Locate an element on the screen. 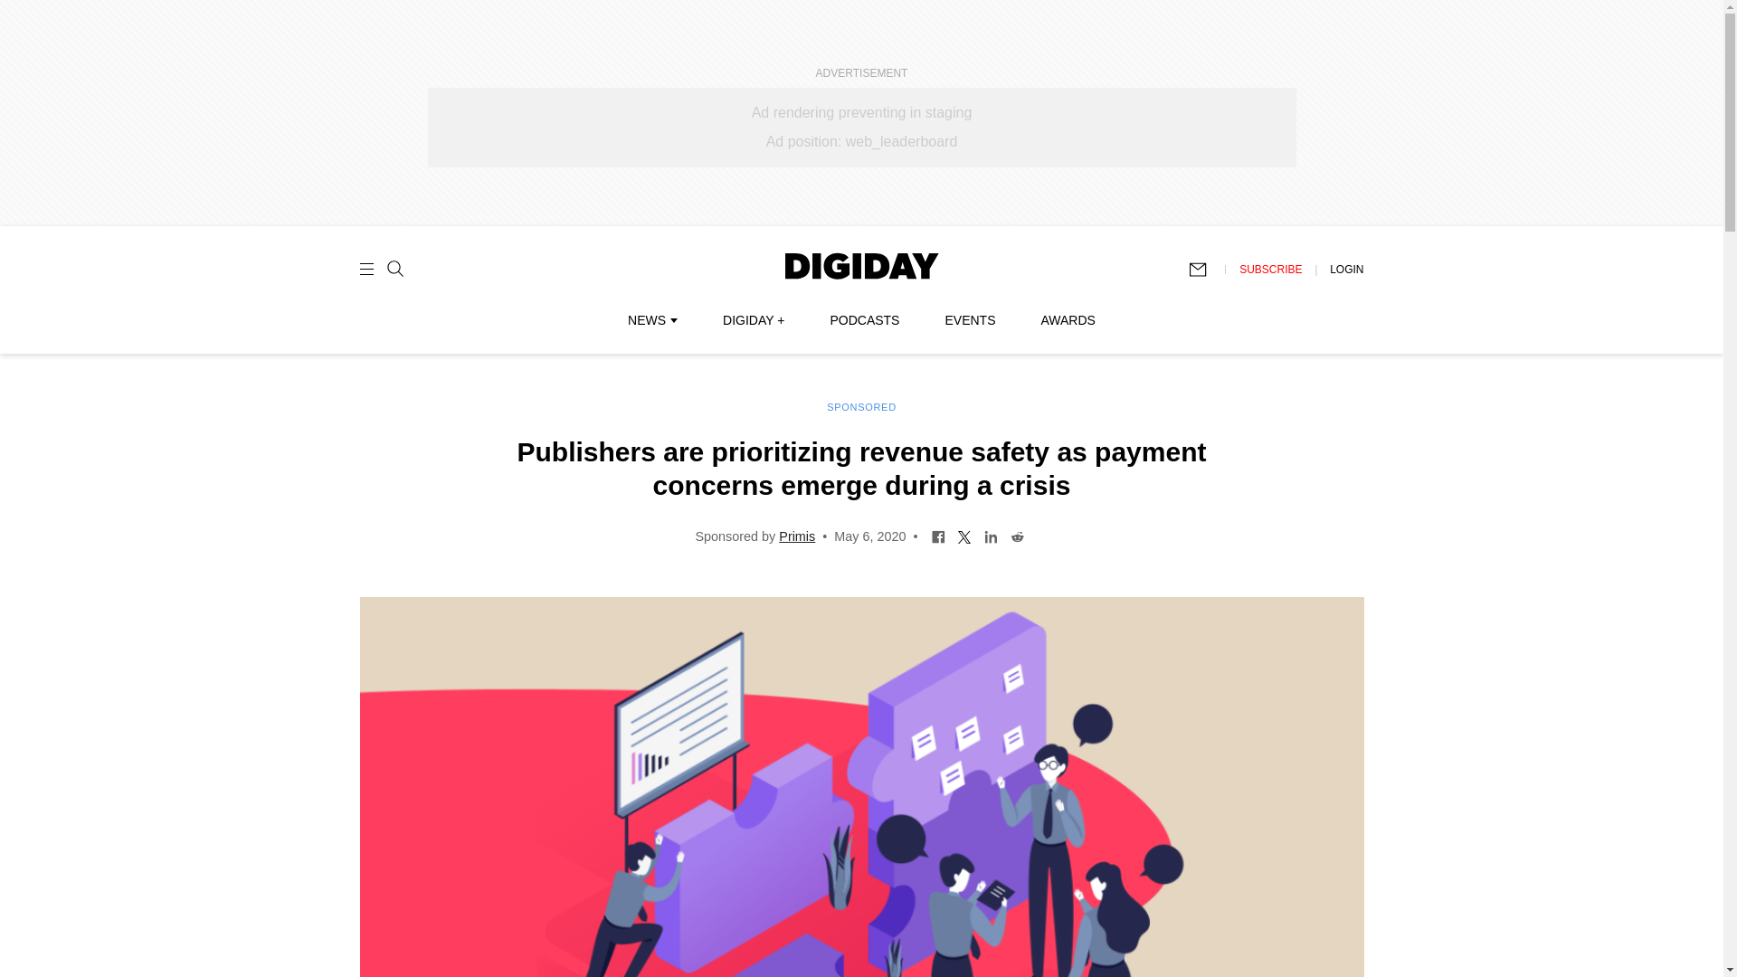 Image resolution: width=1737 pixels, height=977 pixels. Share on Facebook is located at coordinates (939, 536).